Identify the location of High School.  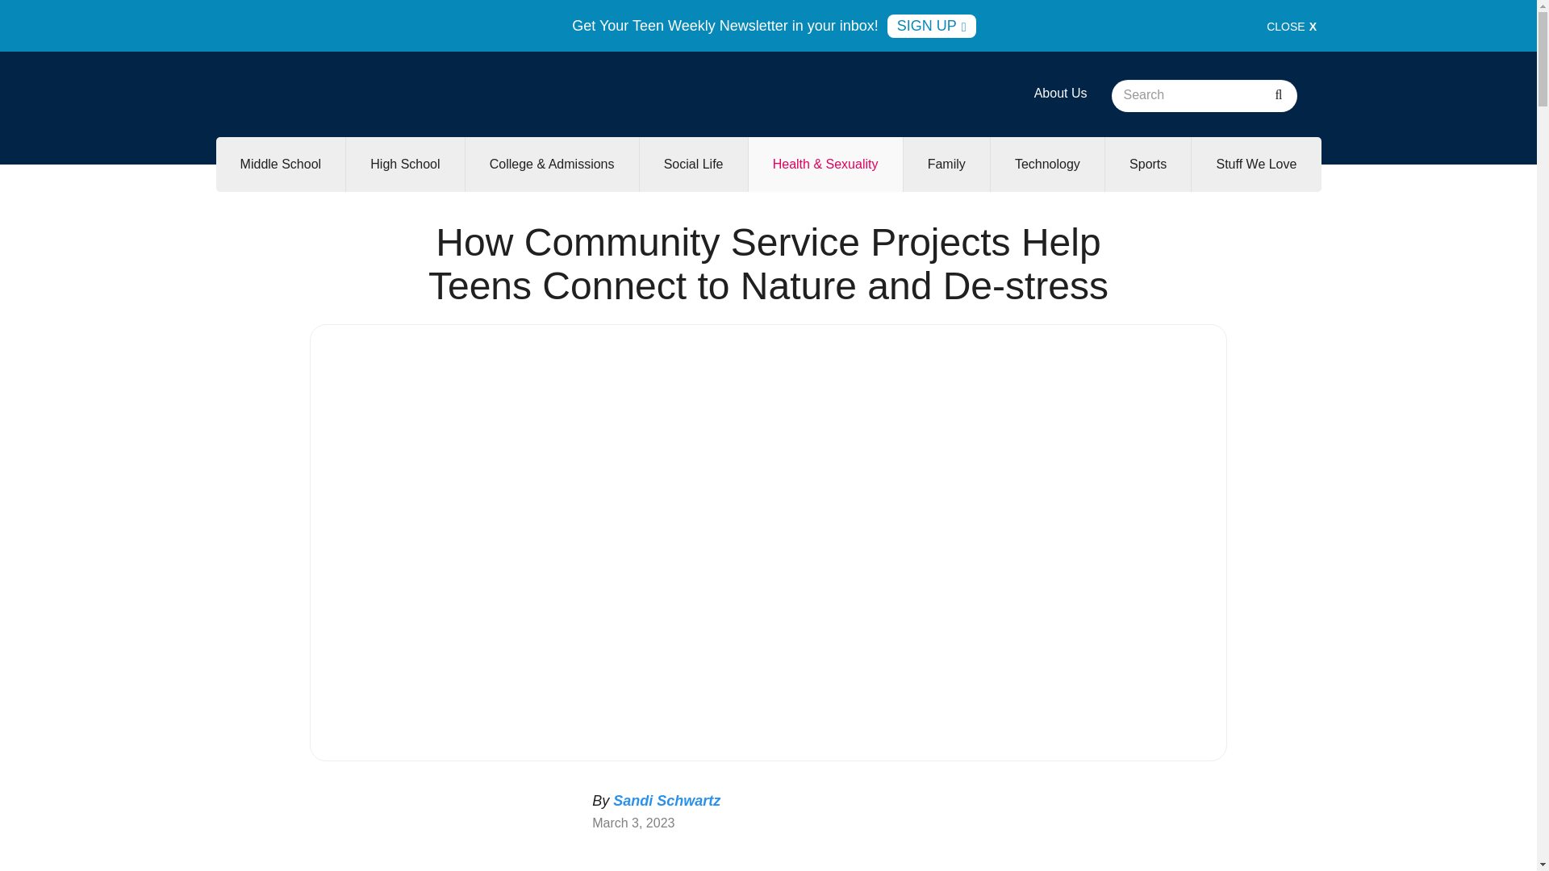
(404, 164).